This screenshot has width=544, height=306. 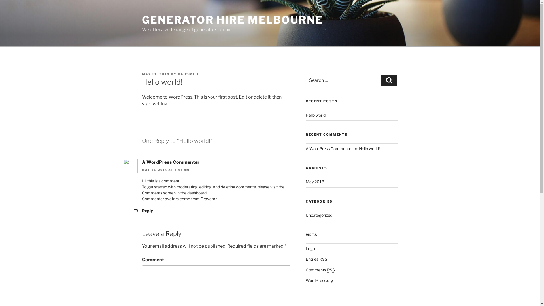 I want to click on MAY 11, 2018, so click(x=156, y=74).